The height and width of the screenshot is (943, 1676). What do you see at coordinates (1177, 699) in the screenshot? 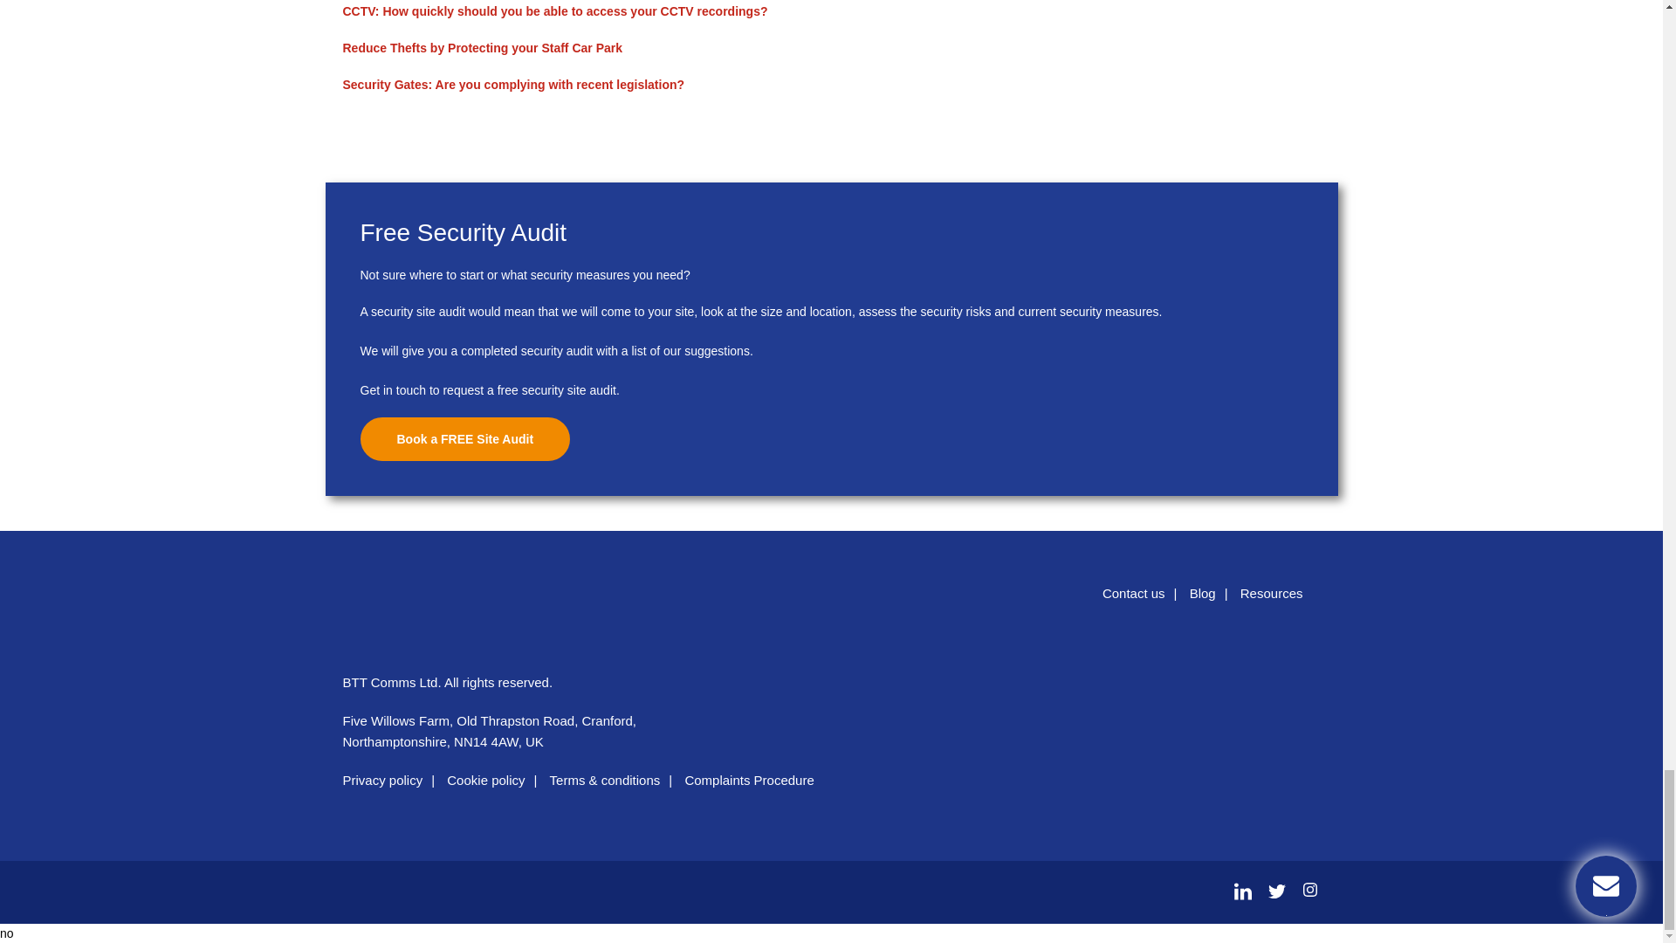
I see `BNI` at bounding box center [1177, 699].